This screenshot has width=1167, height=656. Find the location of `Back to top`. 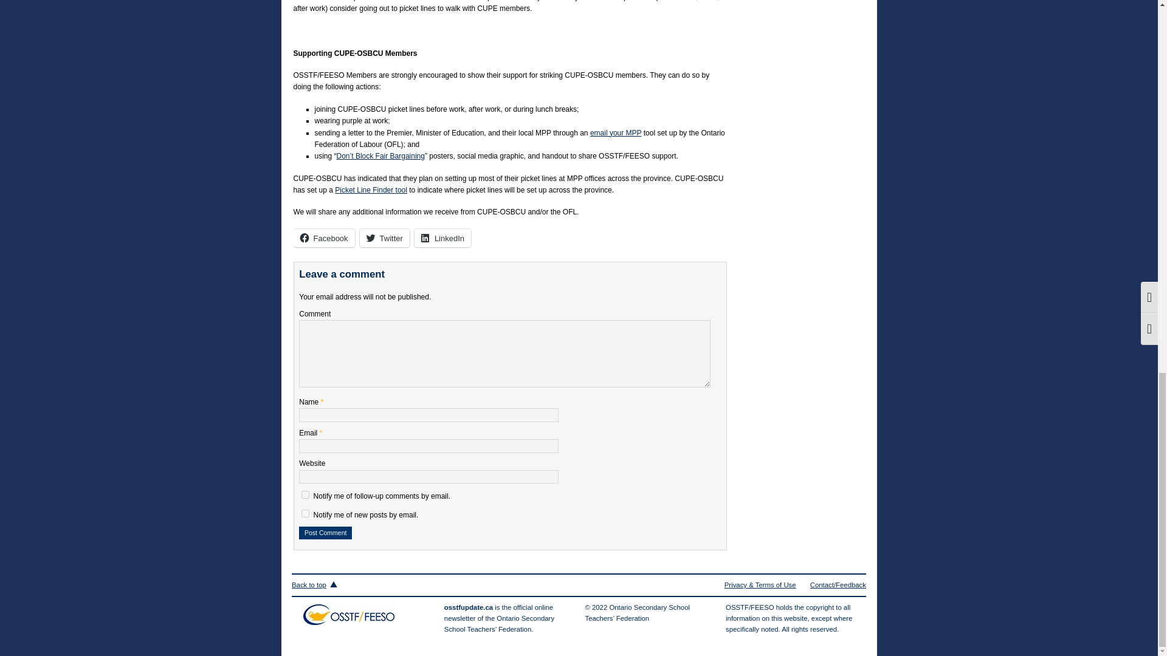

Back to top is located at coordinates (315, 584).